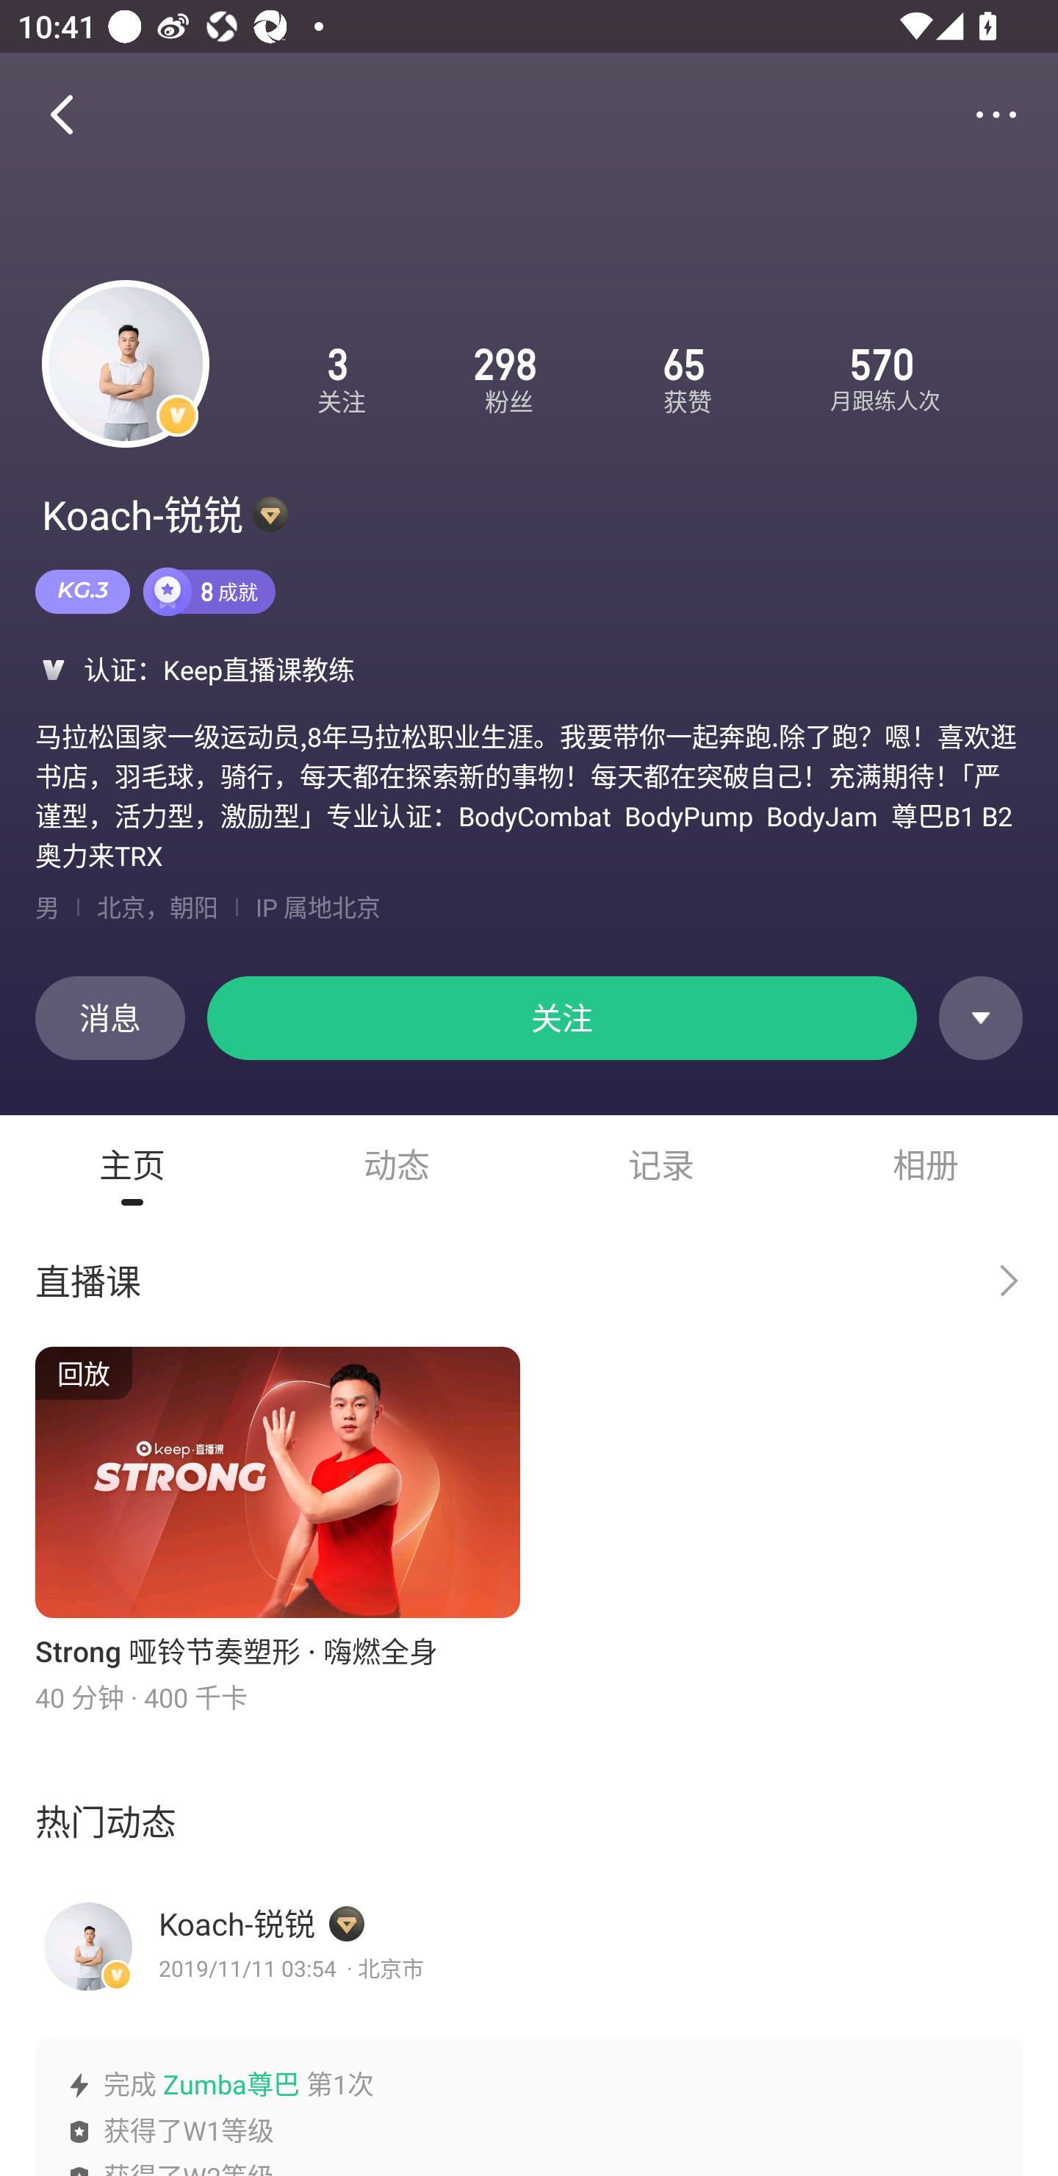  I want to click on 热门动态, so click(529, 1820).